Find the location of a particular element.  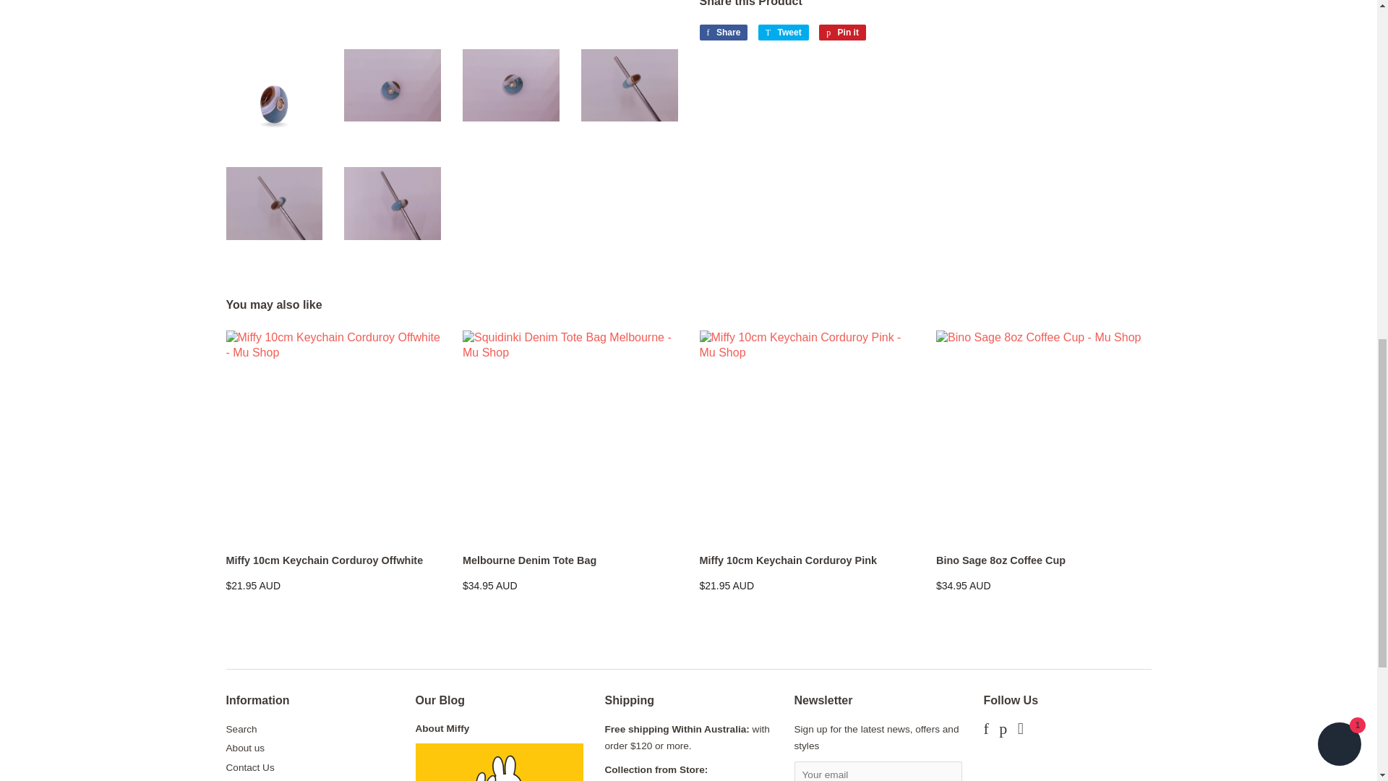

Pin on Pinterest is located at coordinates (842, 32).